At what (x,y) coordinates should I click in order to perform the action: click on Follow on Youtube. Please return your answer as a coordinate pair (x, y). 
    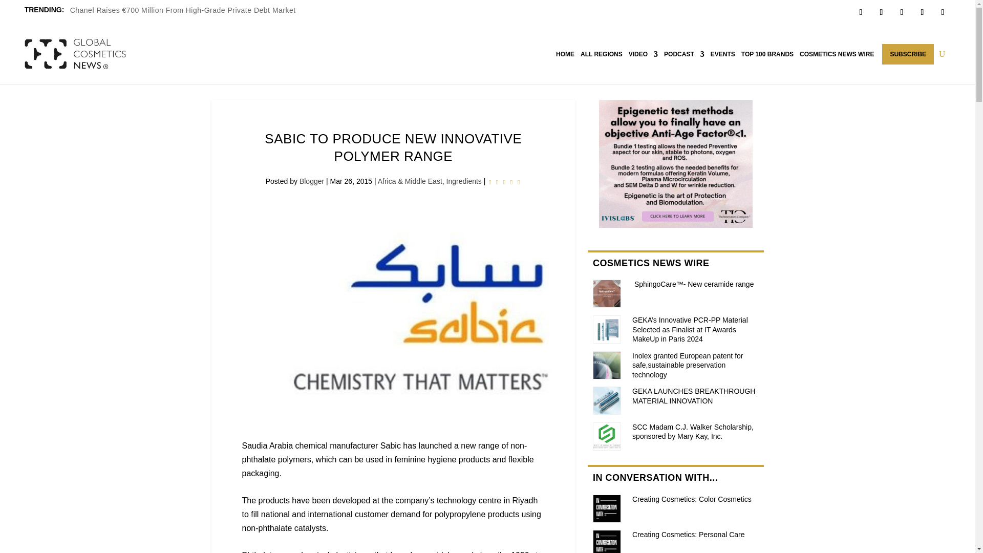
    Looking at the image, I should click on (942, 12).